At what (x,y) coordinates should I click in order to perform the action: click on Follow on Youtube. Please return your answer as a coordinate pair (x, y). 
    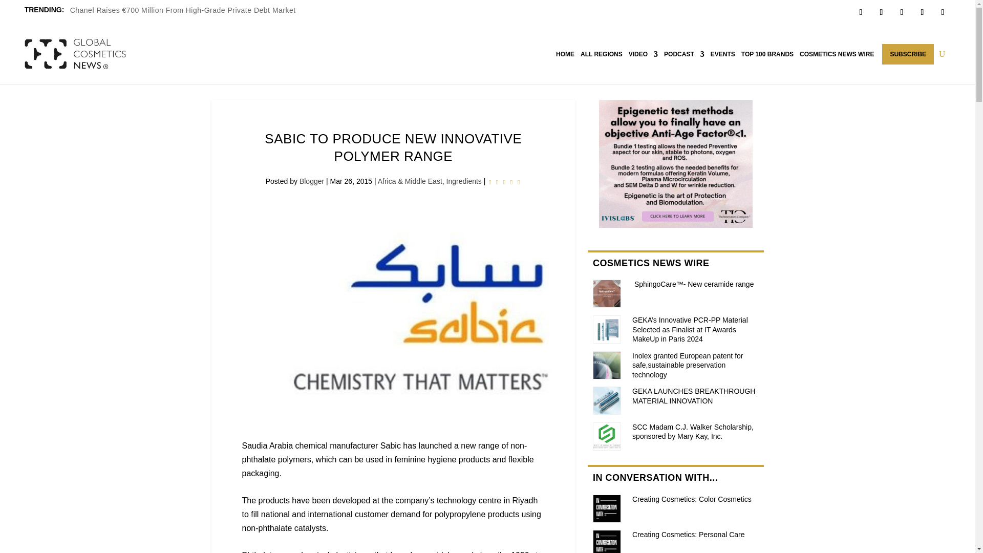
    Looking at the image, I should click on (942, 12).